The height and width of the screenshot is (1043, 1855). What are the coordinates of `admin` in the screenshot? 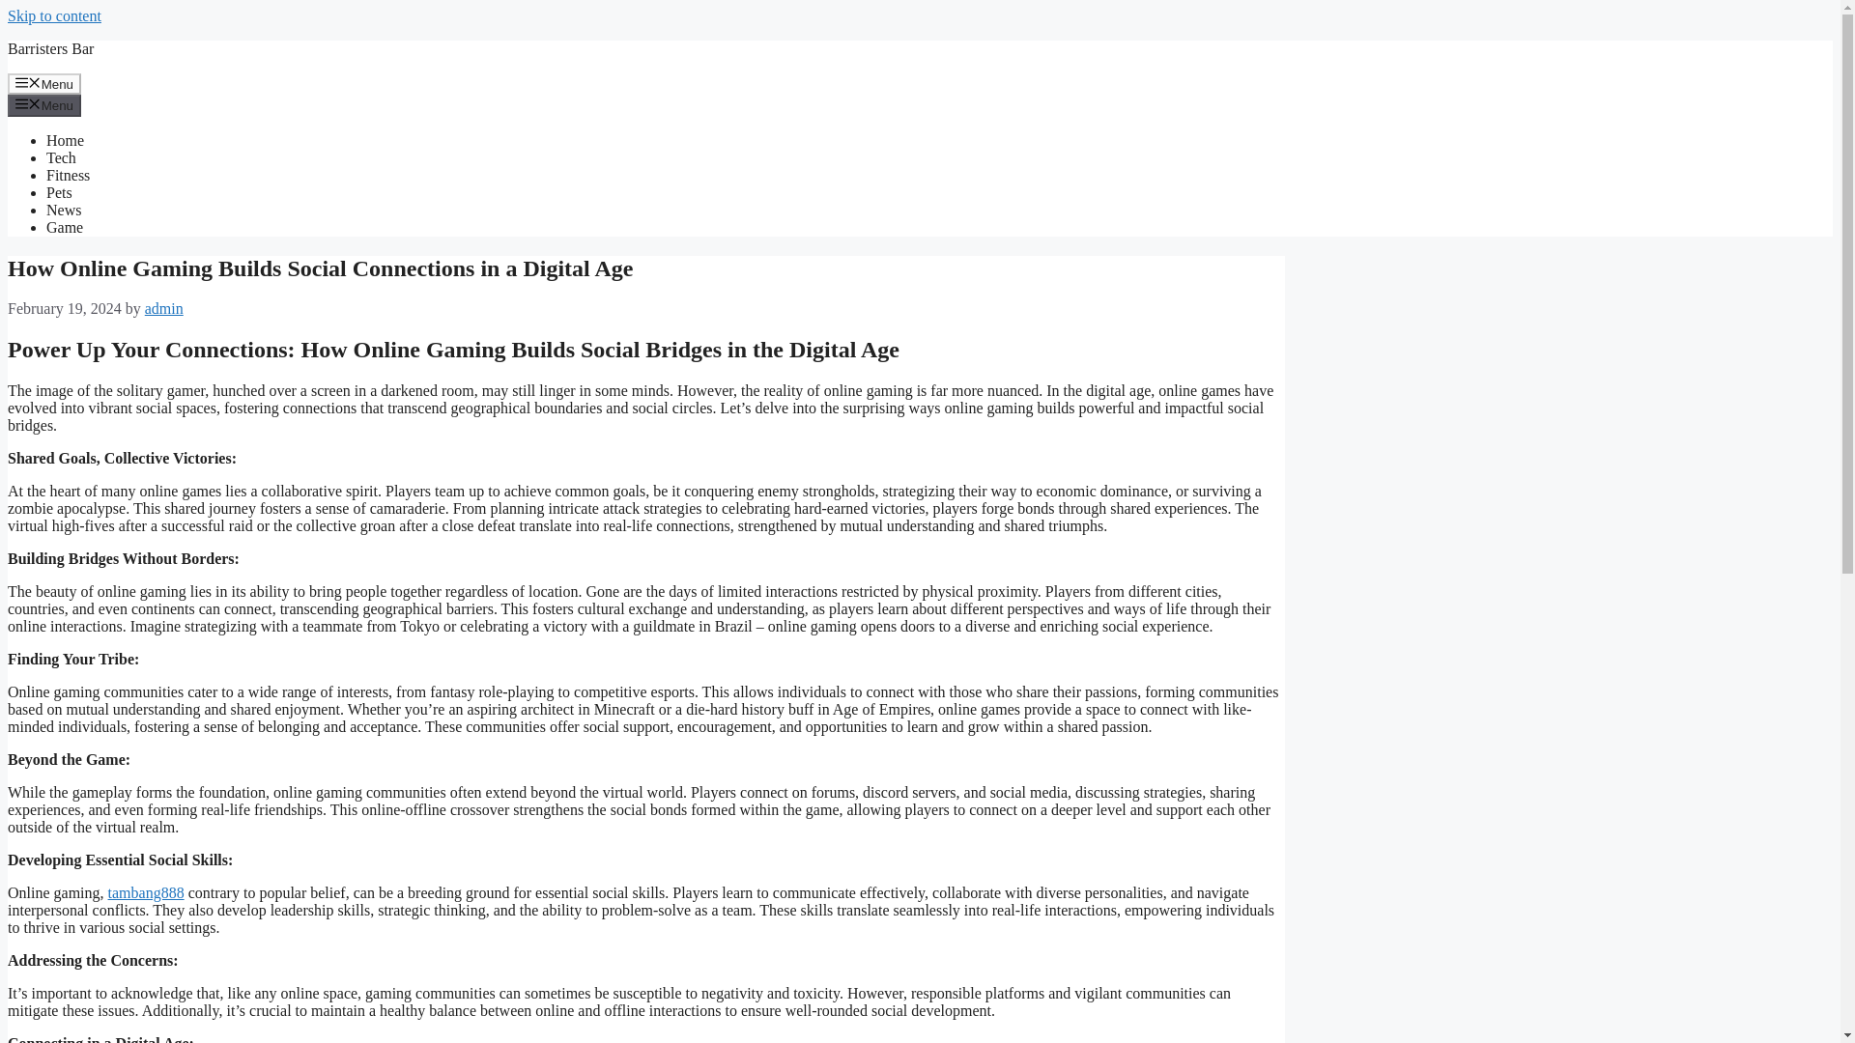 It's located at (164, 309).